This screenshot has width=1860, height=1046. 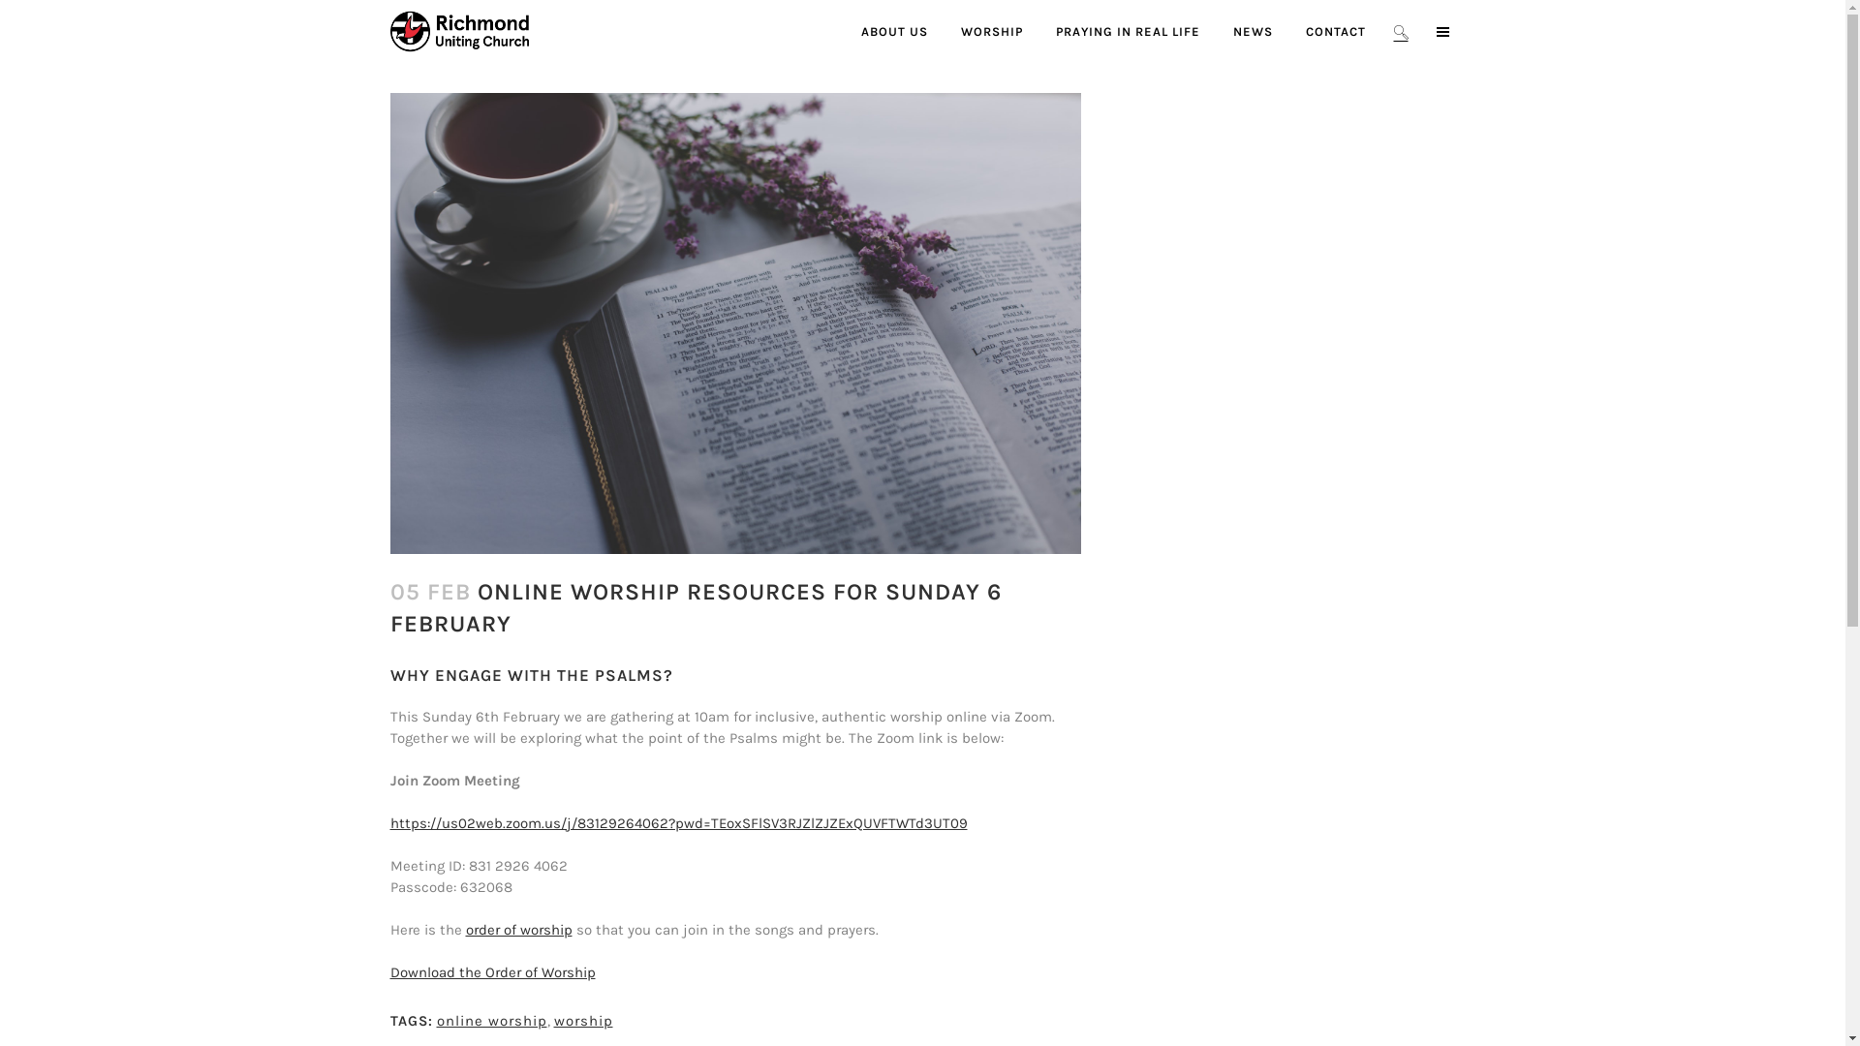 I want to click on order of worship, so click(x=518, y=930).